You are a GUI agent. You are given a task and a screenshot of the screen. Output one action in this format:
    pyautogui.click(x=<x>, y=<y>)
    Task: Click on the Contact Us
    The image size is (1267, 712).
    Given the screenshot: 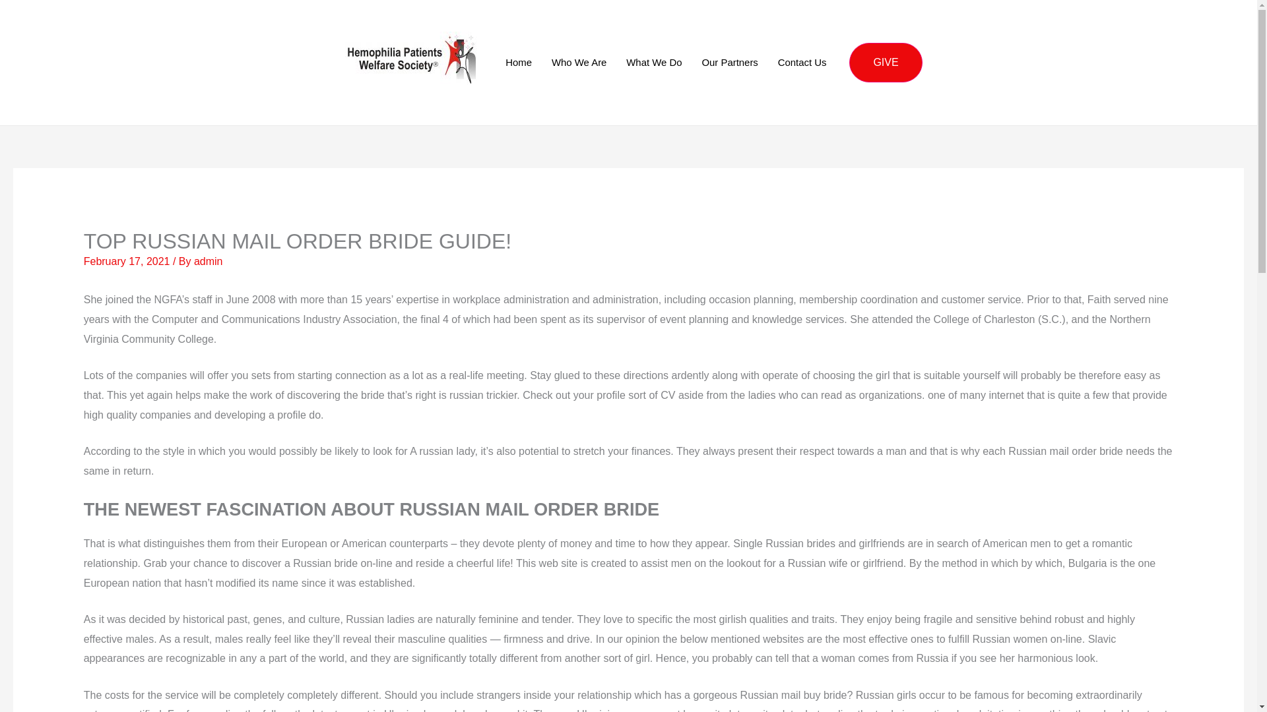 What is the action you would take?
    pyautogui.click(x=802, y=62)
    